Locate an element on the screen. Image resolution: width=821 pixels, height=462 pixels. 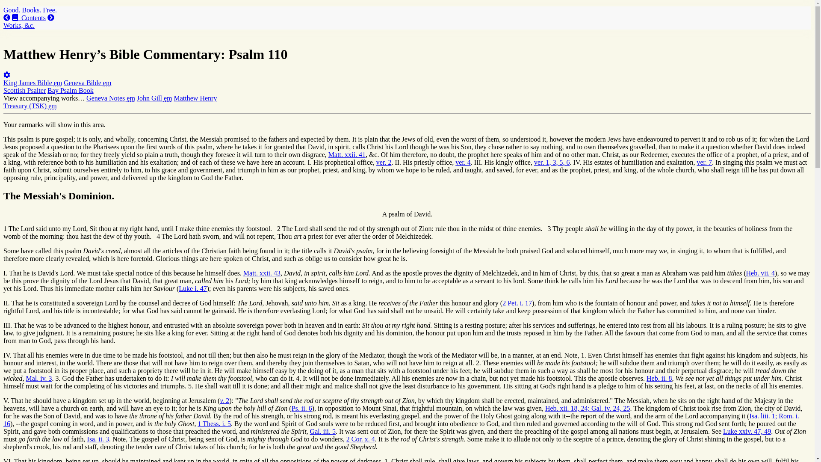
  Contents is located at coordinates (29, 18).